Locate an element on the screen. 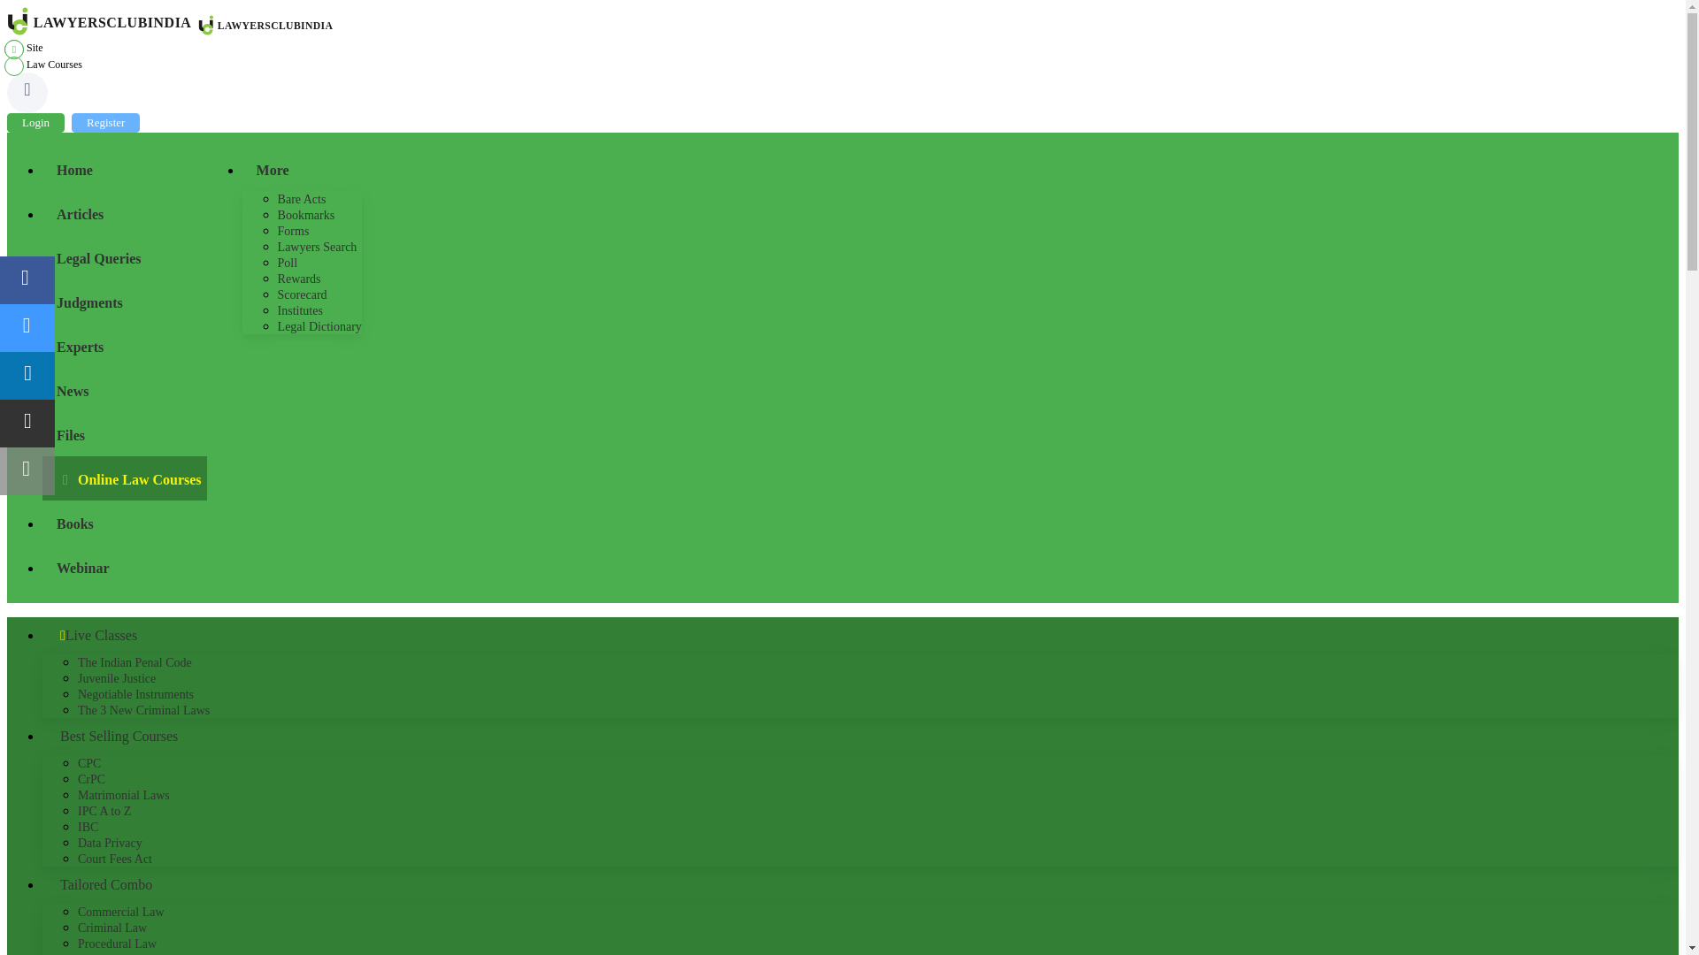 The height and width of the screenshot is (955, 1699). More is located at coordinates (266, 169).